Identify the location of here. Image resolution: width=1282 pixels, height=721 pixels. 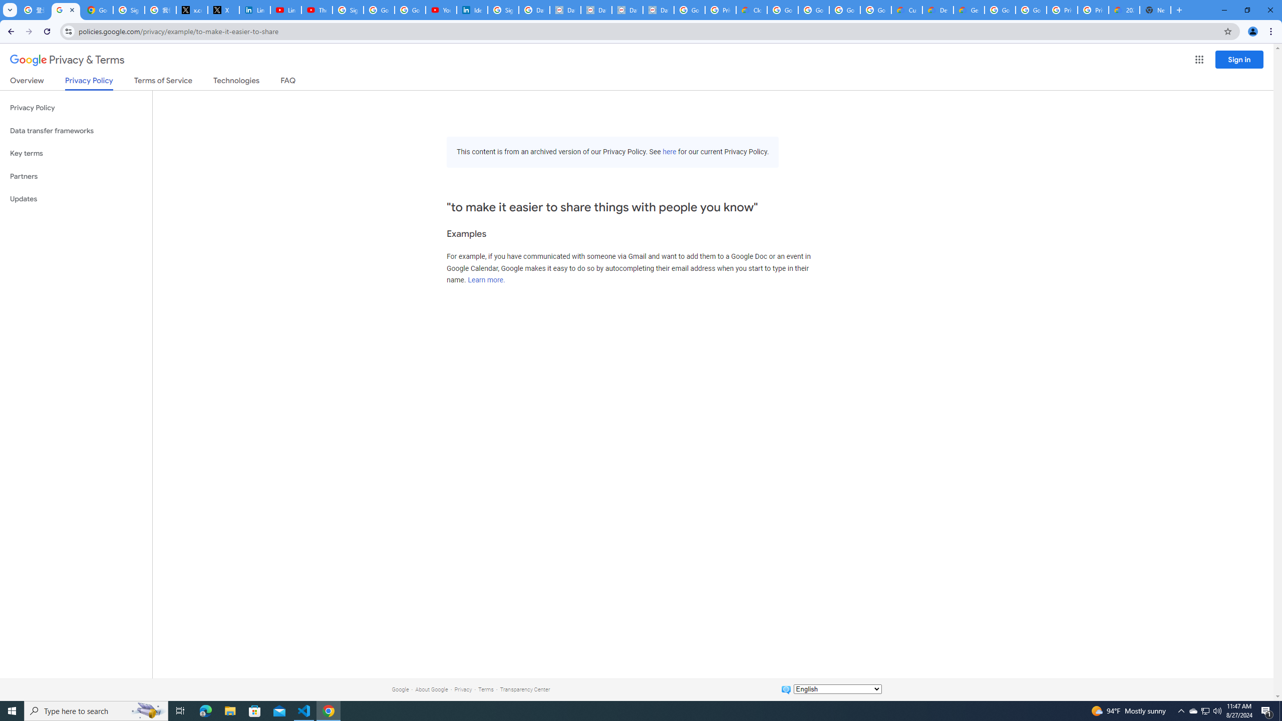
(670, 152).